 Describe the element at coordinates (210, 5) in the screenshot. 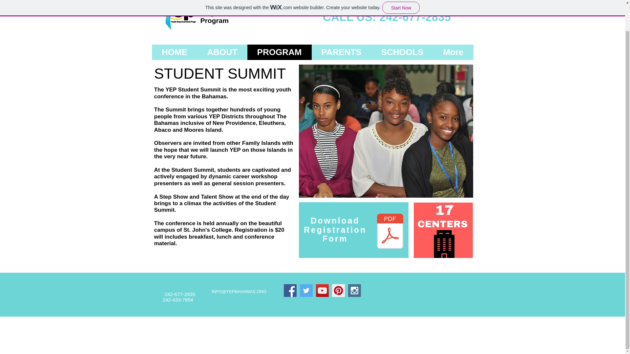

I see `Youth` at that location.